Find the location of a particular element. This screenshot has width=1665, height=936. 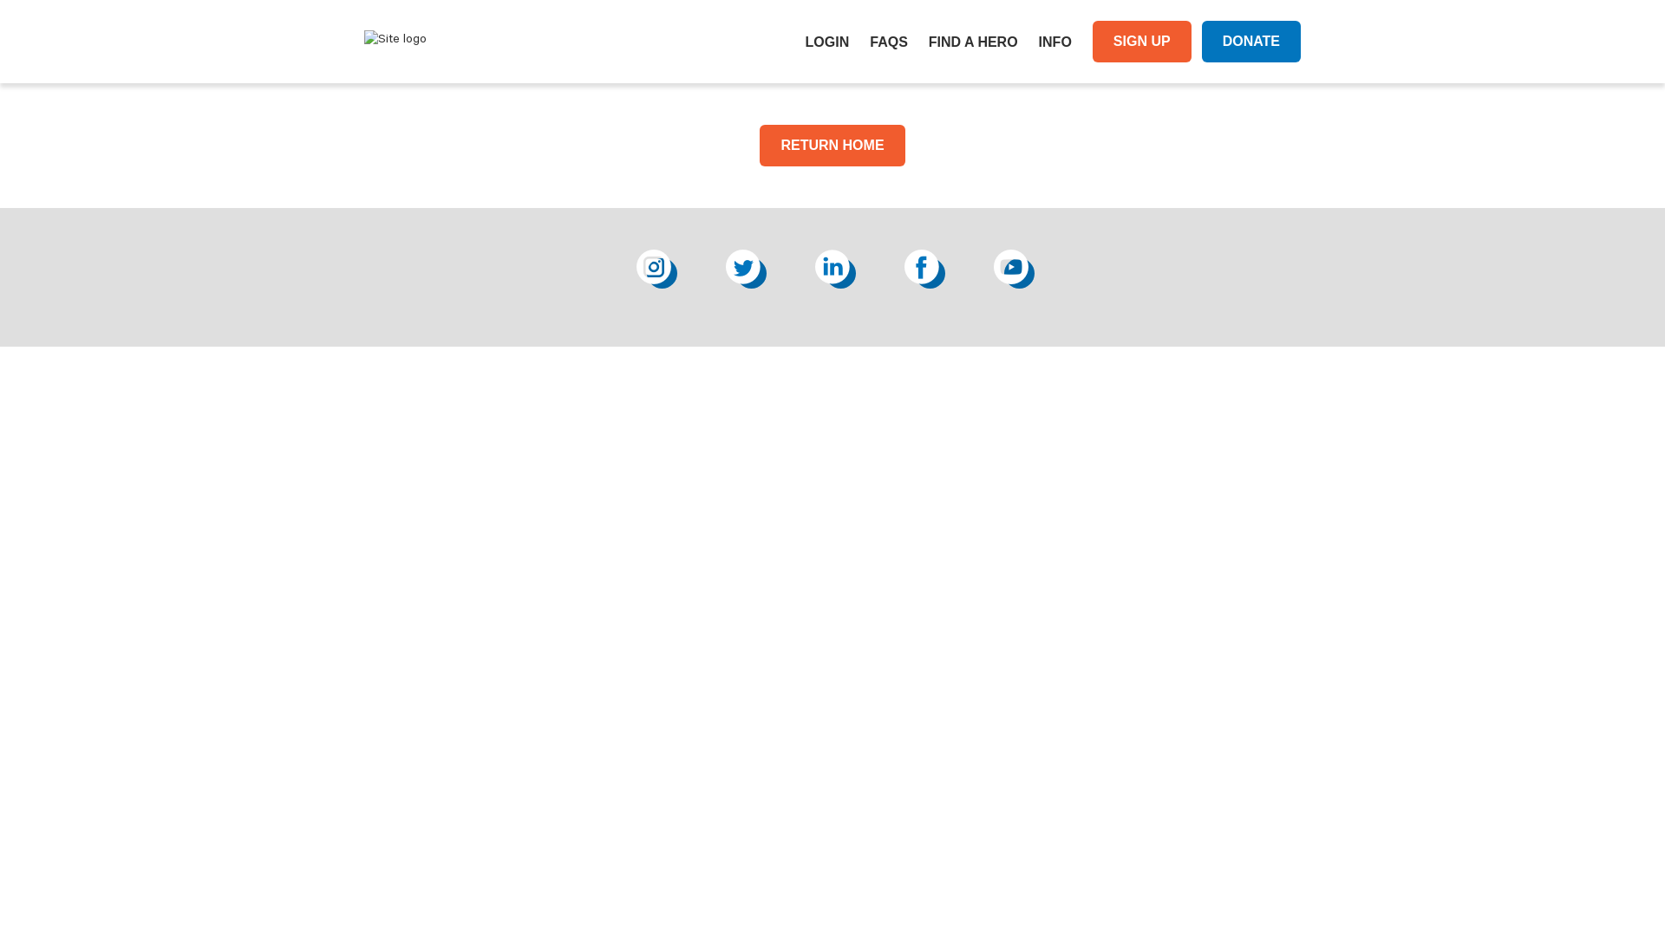

INFO is located at coordinates (1055, 41).